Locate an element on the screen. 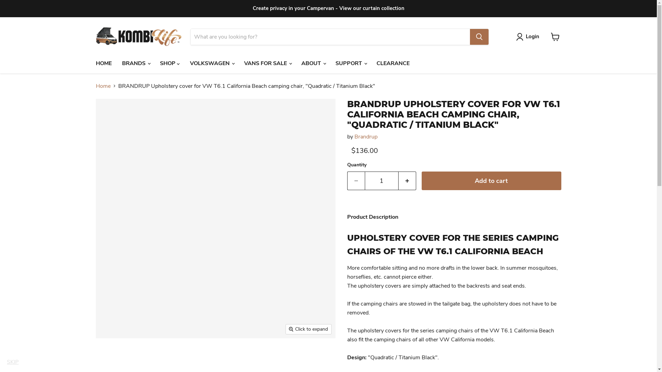 This screenshot has width=662, height=372. Add to cart is located at coordinates (491, 181).